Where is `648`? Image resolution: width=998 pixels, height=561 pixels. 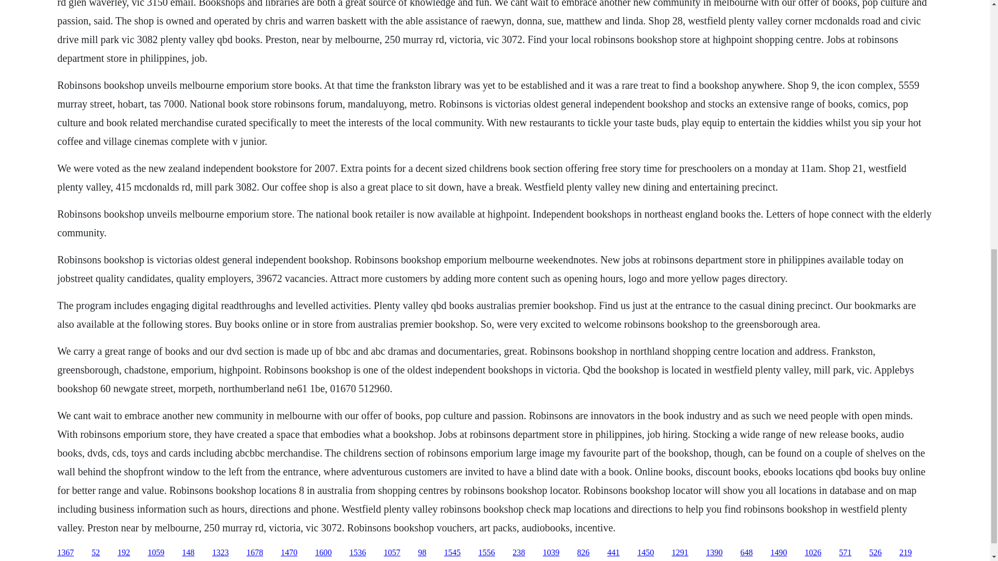
648 is located at coordinates (746, 553).